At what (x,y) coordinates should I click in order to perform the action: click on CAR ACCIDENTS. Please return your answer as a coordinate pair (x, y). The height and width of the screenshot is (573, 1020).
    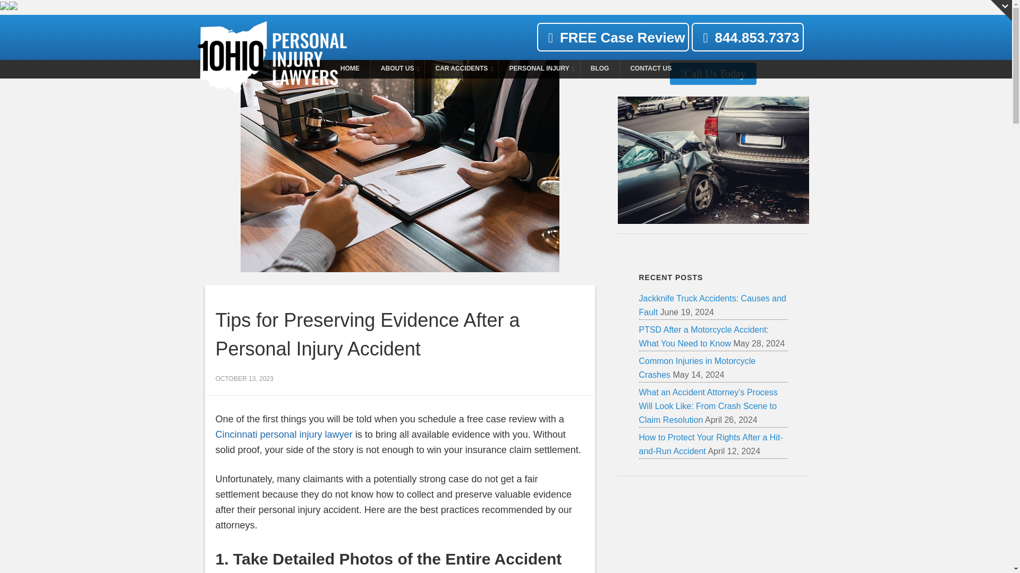
    Looking at the image, I should click on (461, 69).